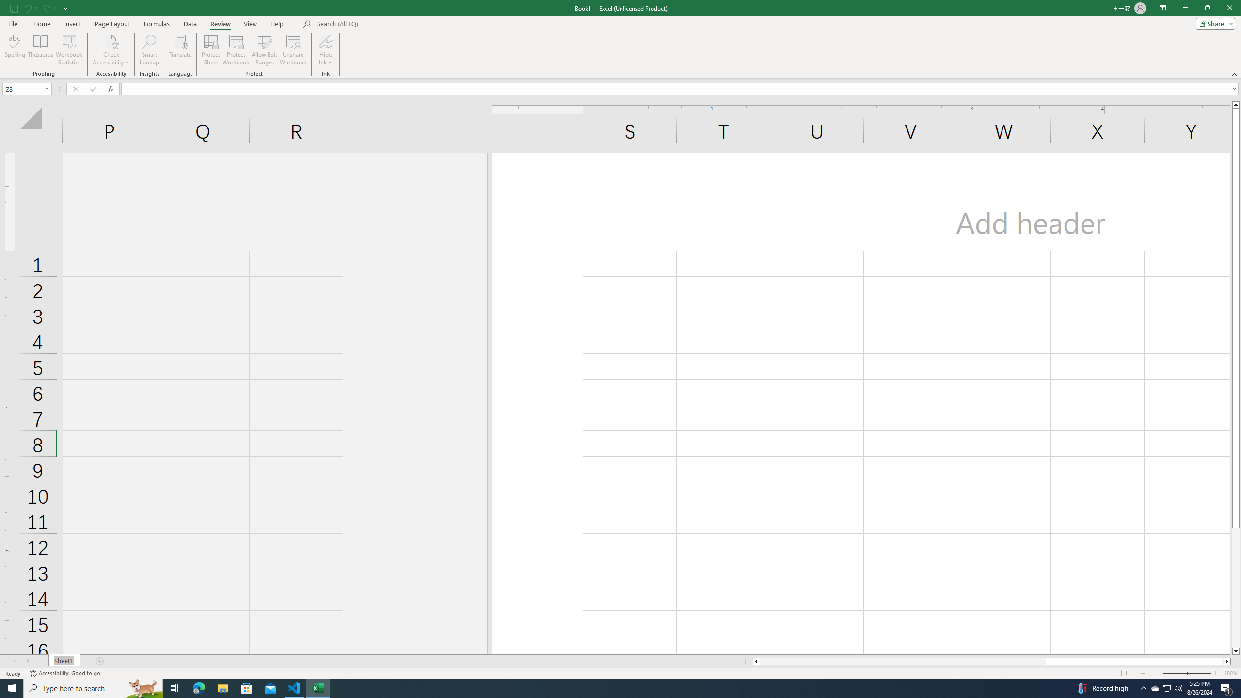 The width and height of the screenshot is (1241, 698). Describe the element at coordinates (384, 24) in the screenshot. I see `Microsoft search` at that location.